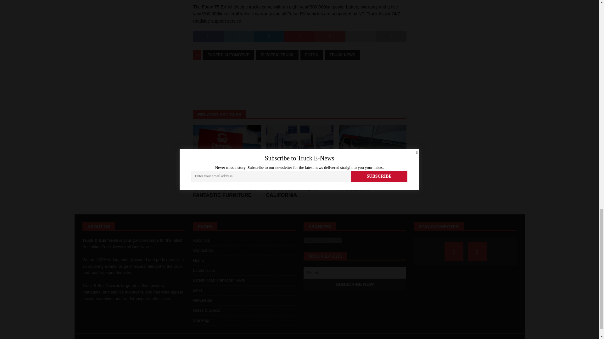 The height and width of the screenshot is (339, 604). I want to click on NEW ISUZU DEALERSHIP IN GEELONG, so click(370, 186).